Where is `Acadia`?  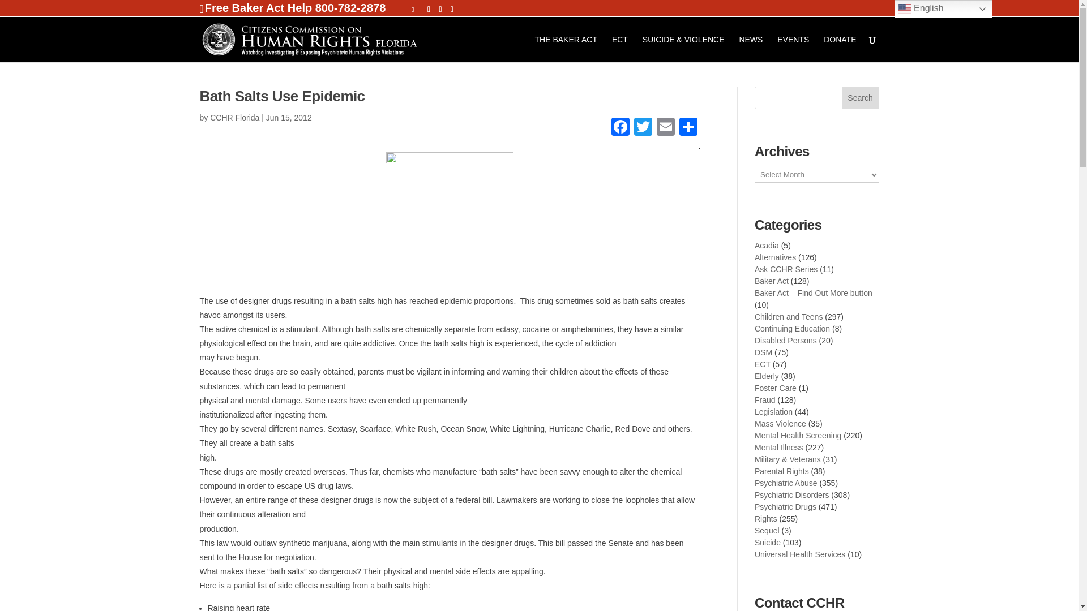
Acadia is located at coordinates (767, 245).